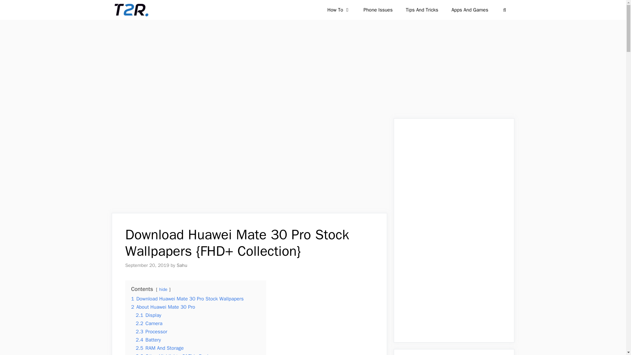 The image size is (631, 355). I want to click on 2.3 Processor, so click(151, 332).